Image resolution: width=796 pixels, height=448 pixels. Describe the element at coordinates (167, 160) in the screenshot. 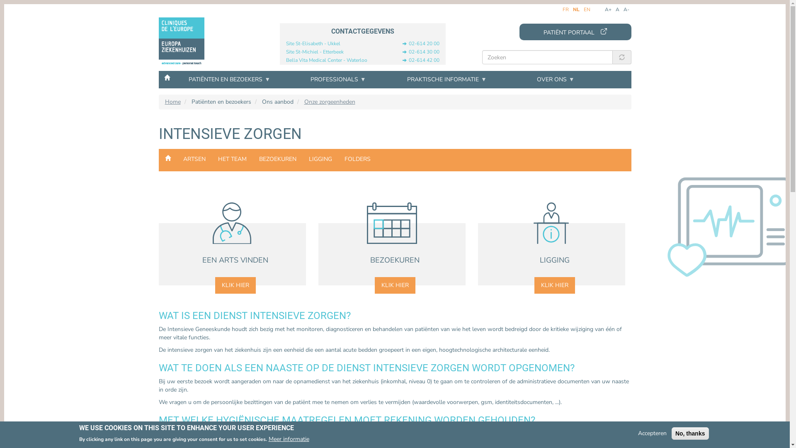

I see `ONZE ZORGEENHEDEN` at that location.